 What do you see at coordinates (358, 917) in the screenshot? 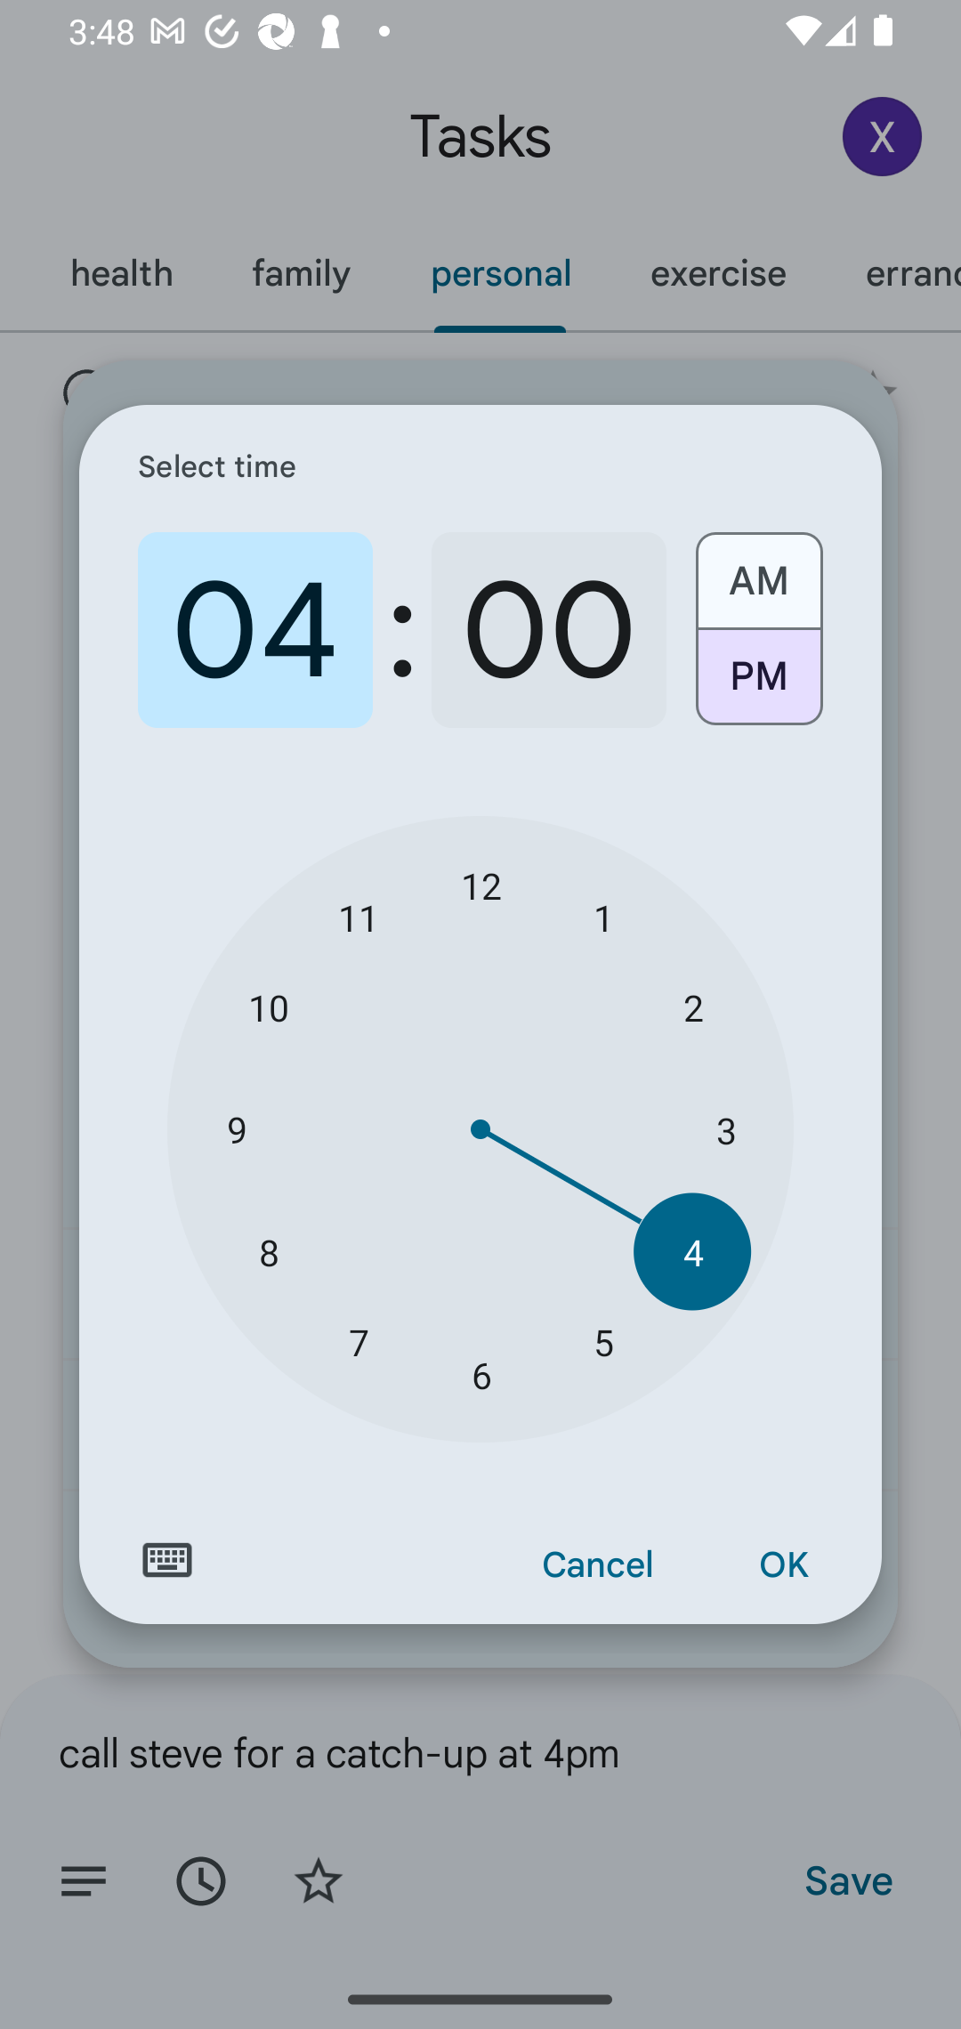
I see `11 11 o'clock` at bounding box center [358, 917].